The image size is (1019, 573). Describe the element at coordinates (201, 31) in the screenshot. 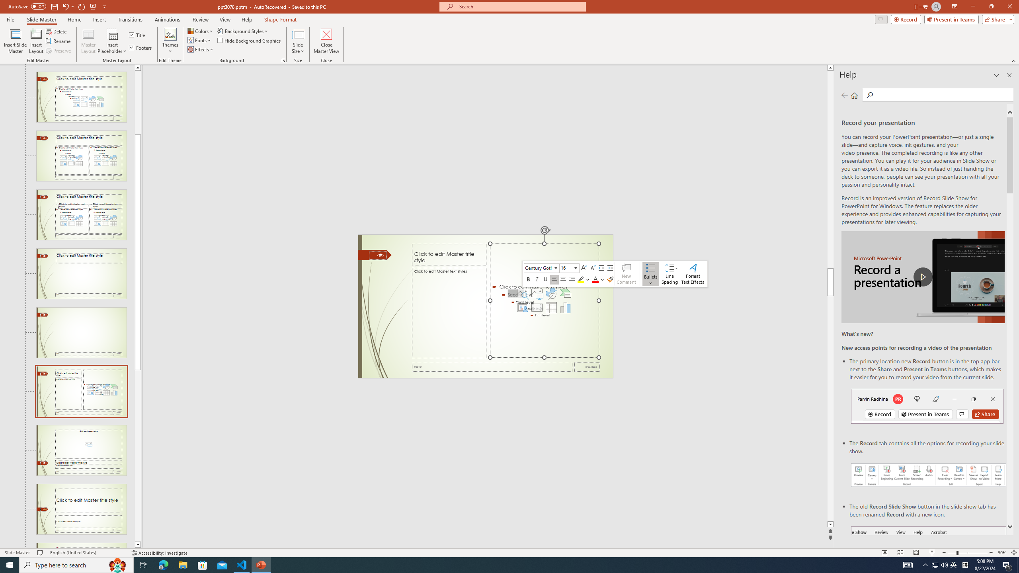

I see `Colors` at that location.